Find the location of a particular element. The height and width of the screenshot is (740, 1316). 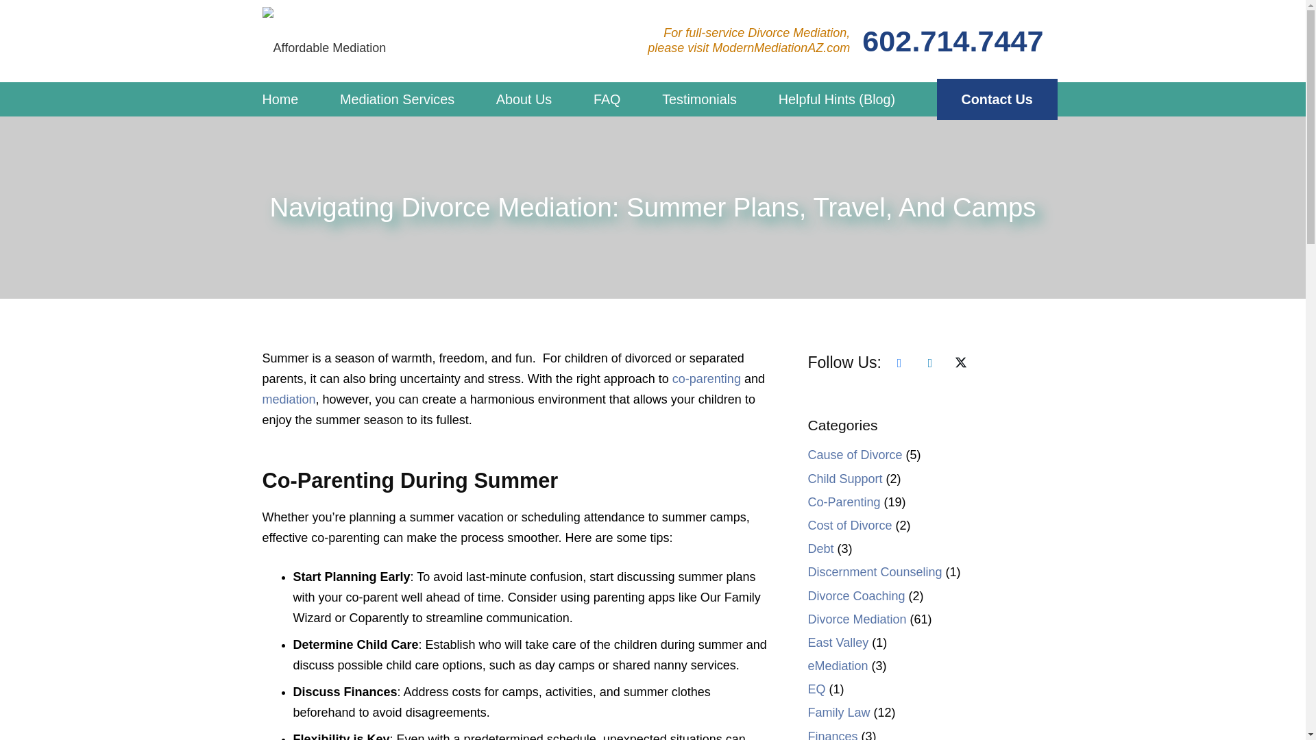

About Us is located at coordinates (524, 99).